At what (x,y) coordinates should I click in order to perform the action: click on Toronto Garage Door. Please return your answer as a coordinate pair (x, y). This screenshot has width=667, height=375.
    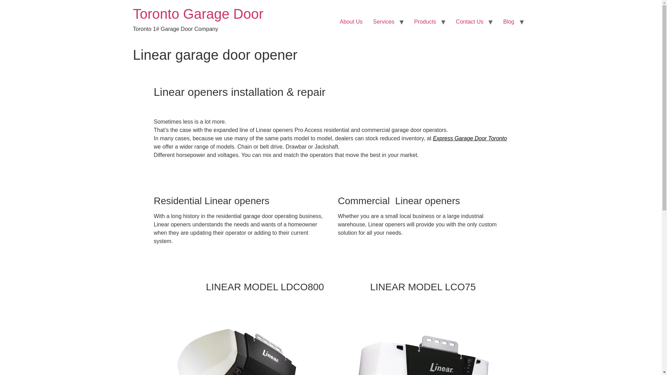
    Looking at the image, I should click on (198, 14).